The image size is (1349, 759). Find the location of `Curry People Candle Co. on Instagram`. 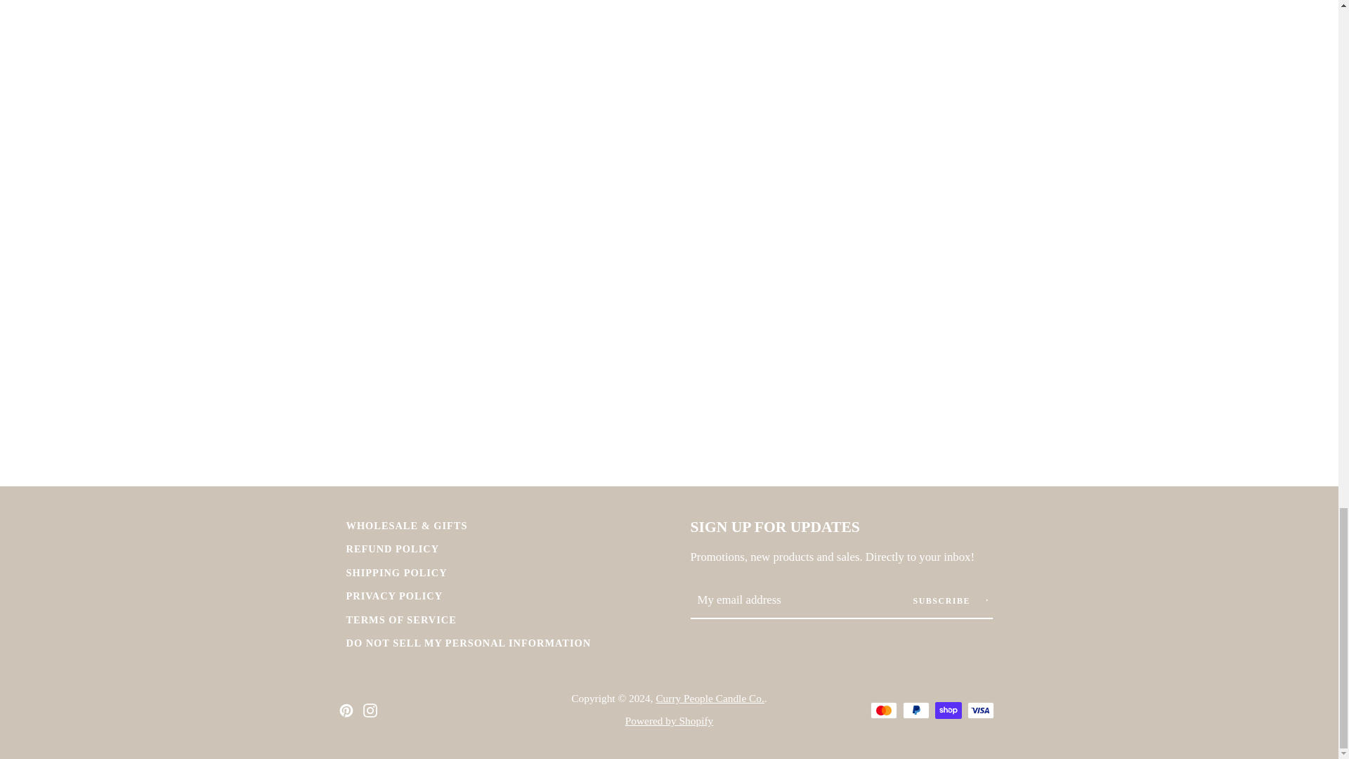

Curry People Candle Co. on Instagram is located at coordinates (370, 708).